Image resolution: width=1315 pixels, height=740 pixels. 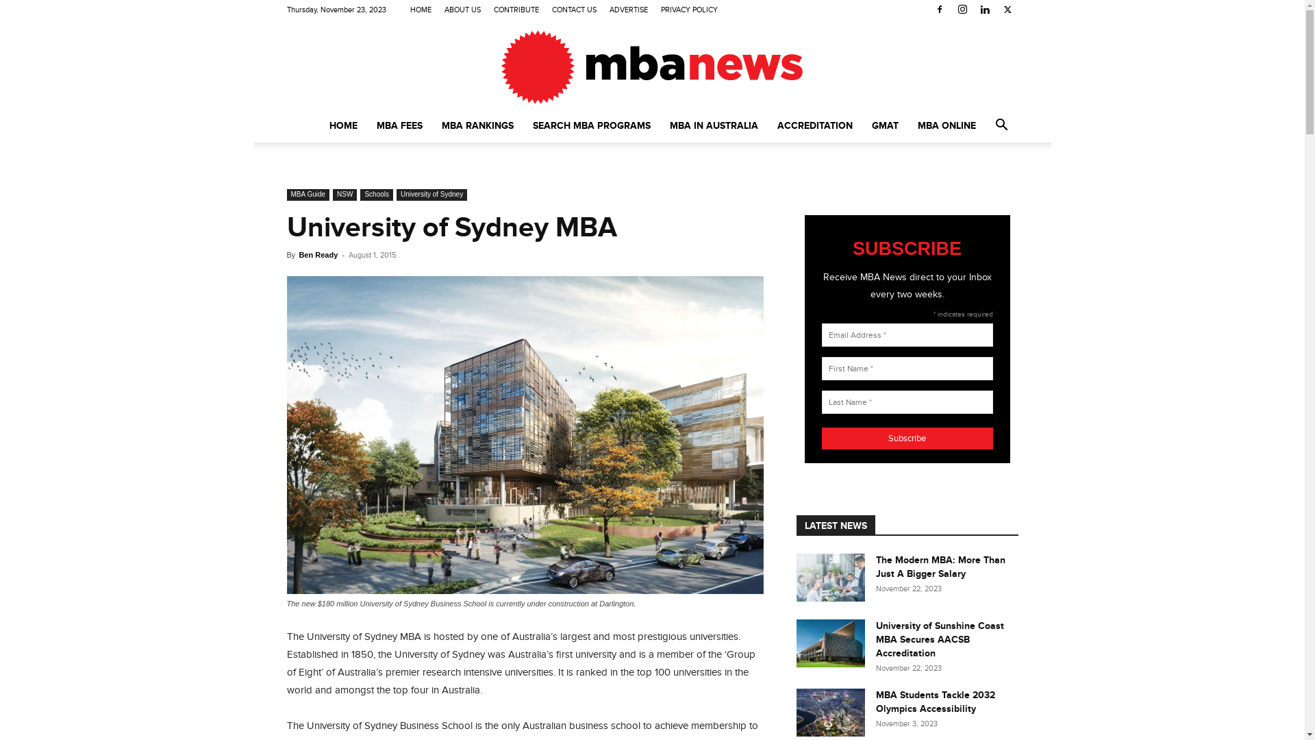 I want to click on MBA ONLINE, so click(x=947, y=126).